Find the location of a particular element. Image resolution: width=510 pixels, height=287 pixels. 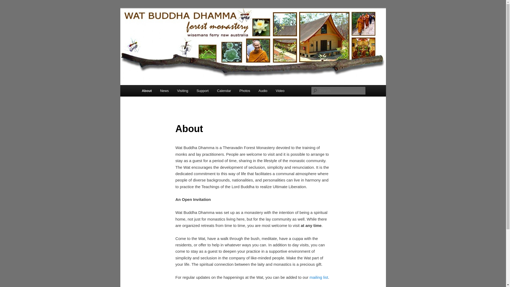

News is located at coordinates (164, 91).